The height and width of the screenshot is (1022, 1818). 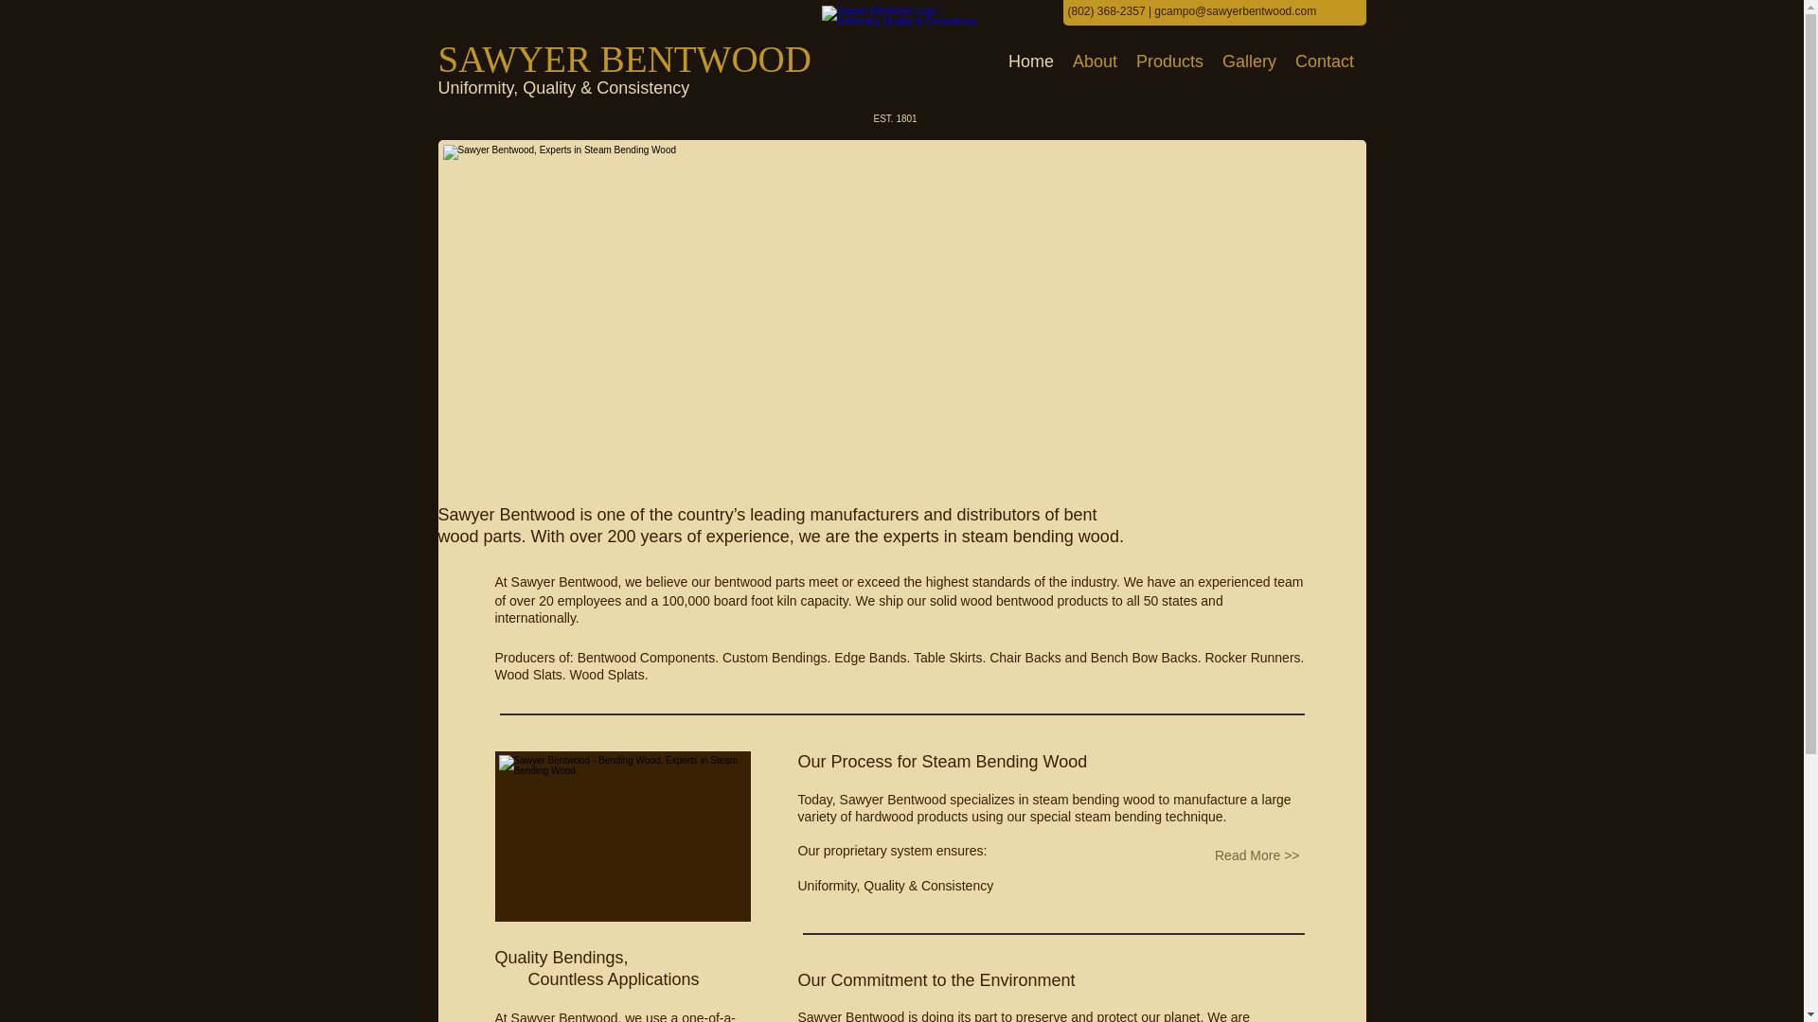 I want to click on About, so click(x=1095, y=62).